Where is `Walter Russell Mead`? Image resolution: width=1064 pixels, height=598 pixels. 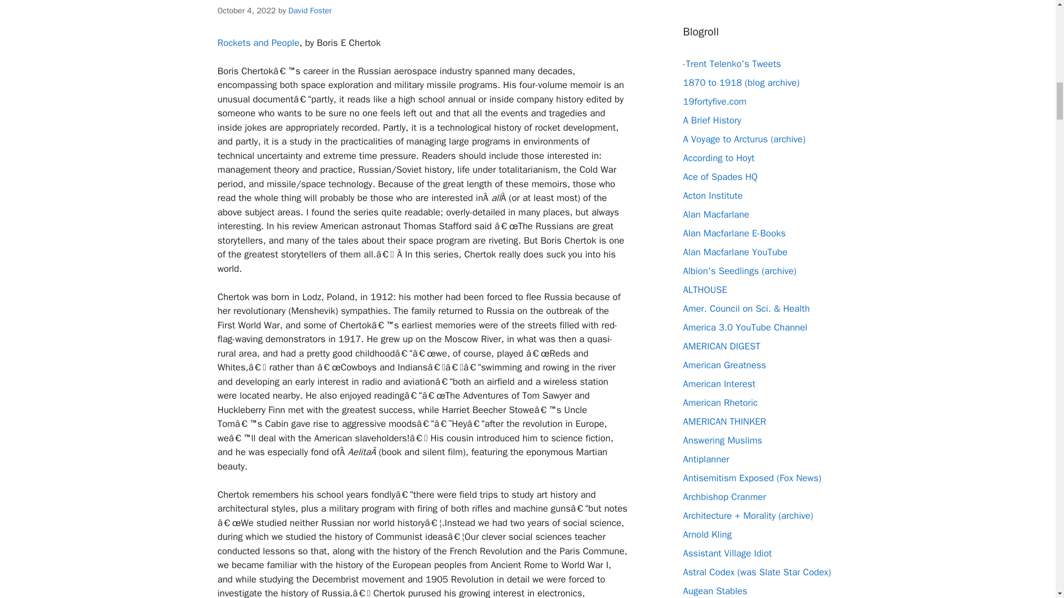 Walter Russell Mead is located at coordinates (719, 383).